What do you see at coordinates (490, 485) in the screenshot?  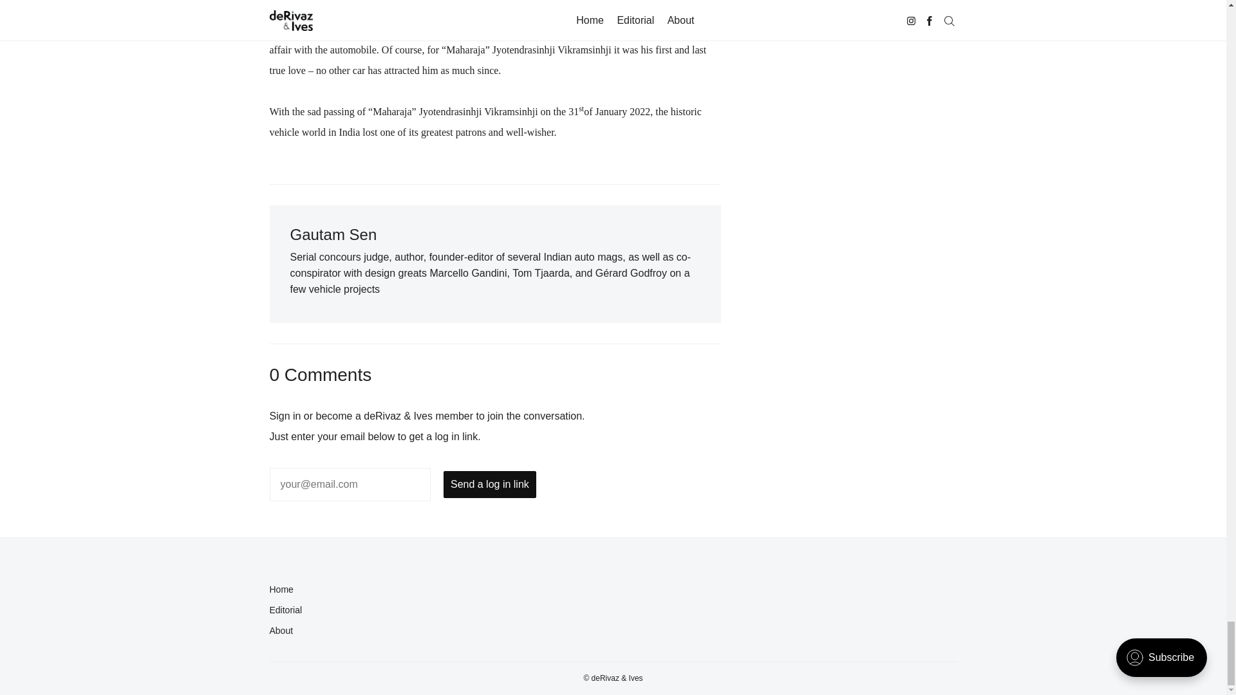 I see `Send a log in link` at bounding box center [490, 485].